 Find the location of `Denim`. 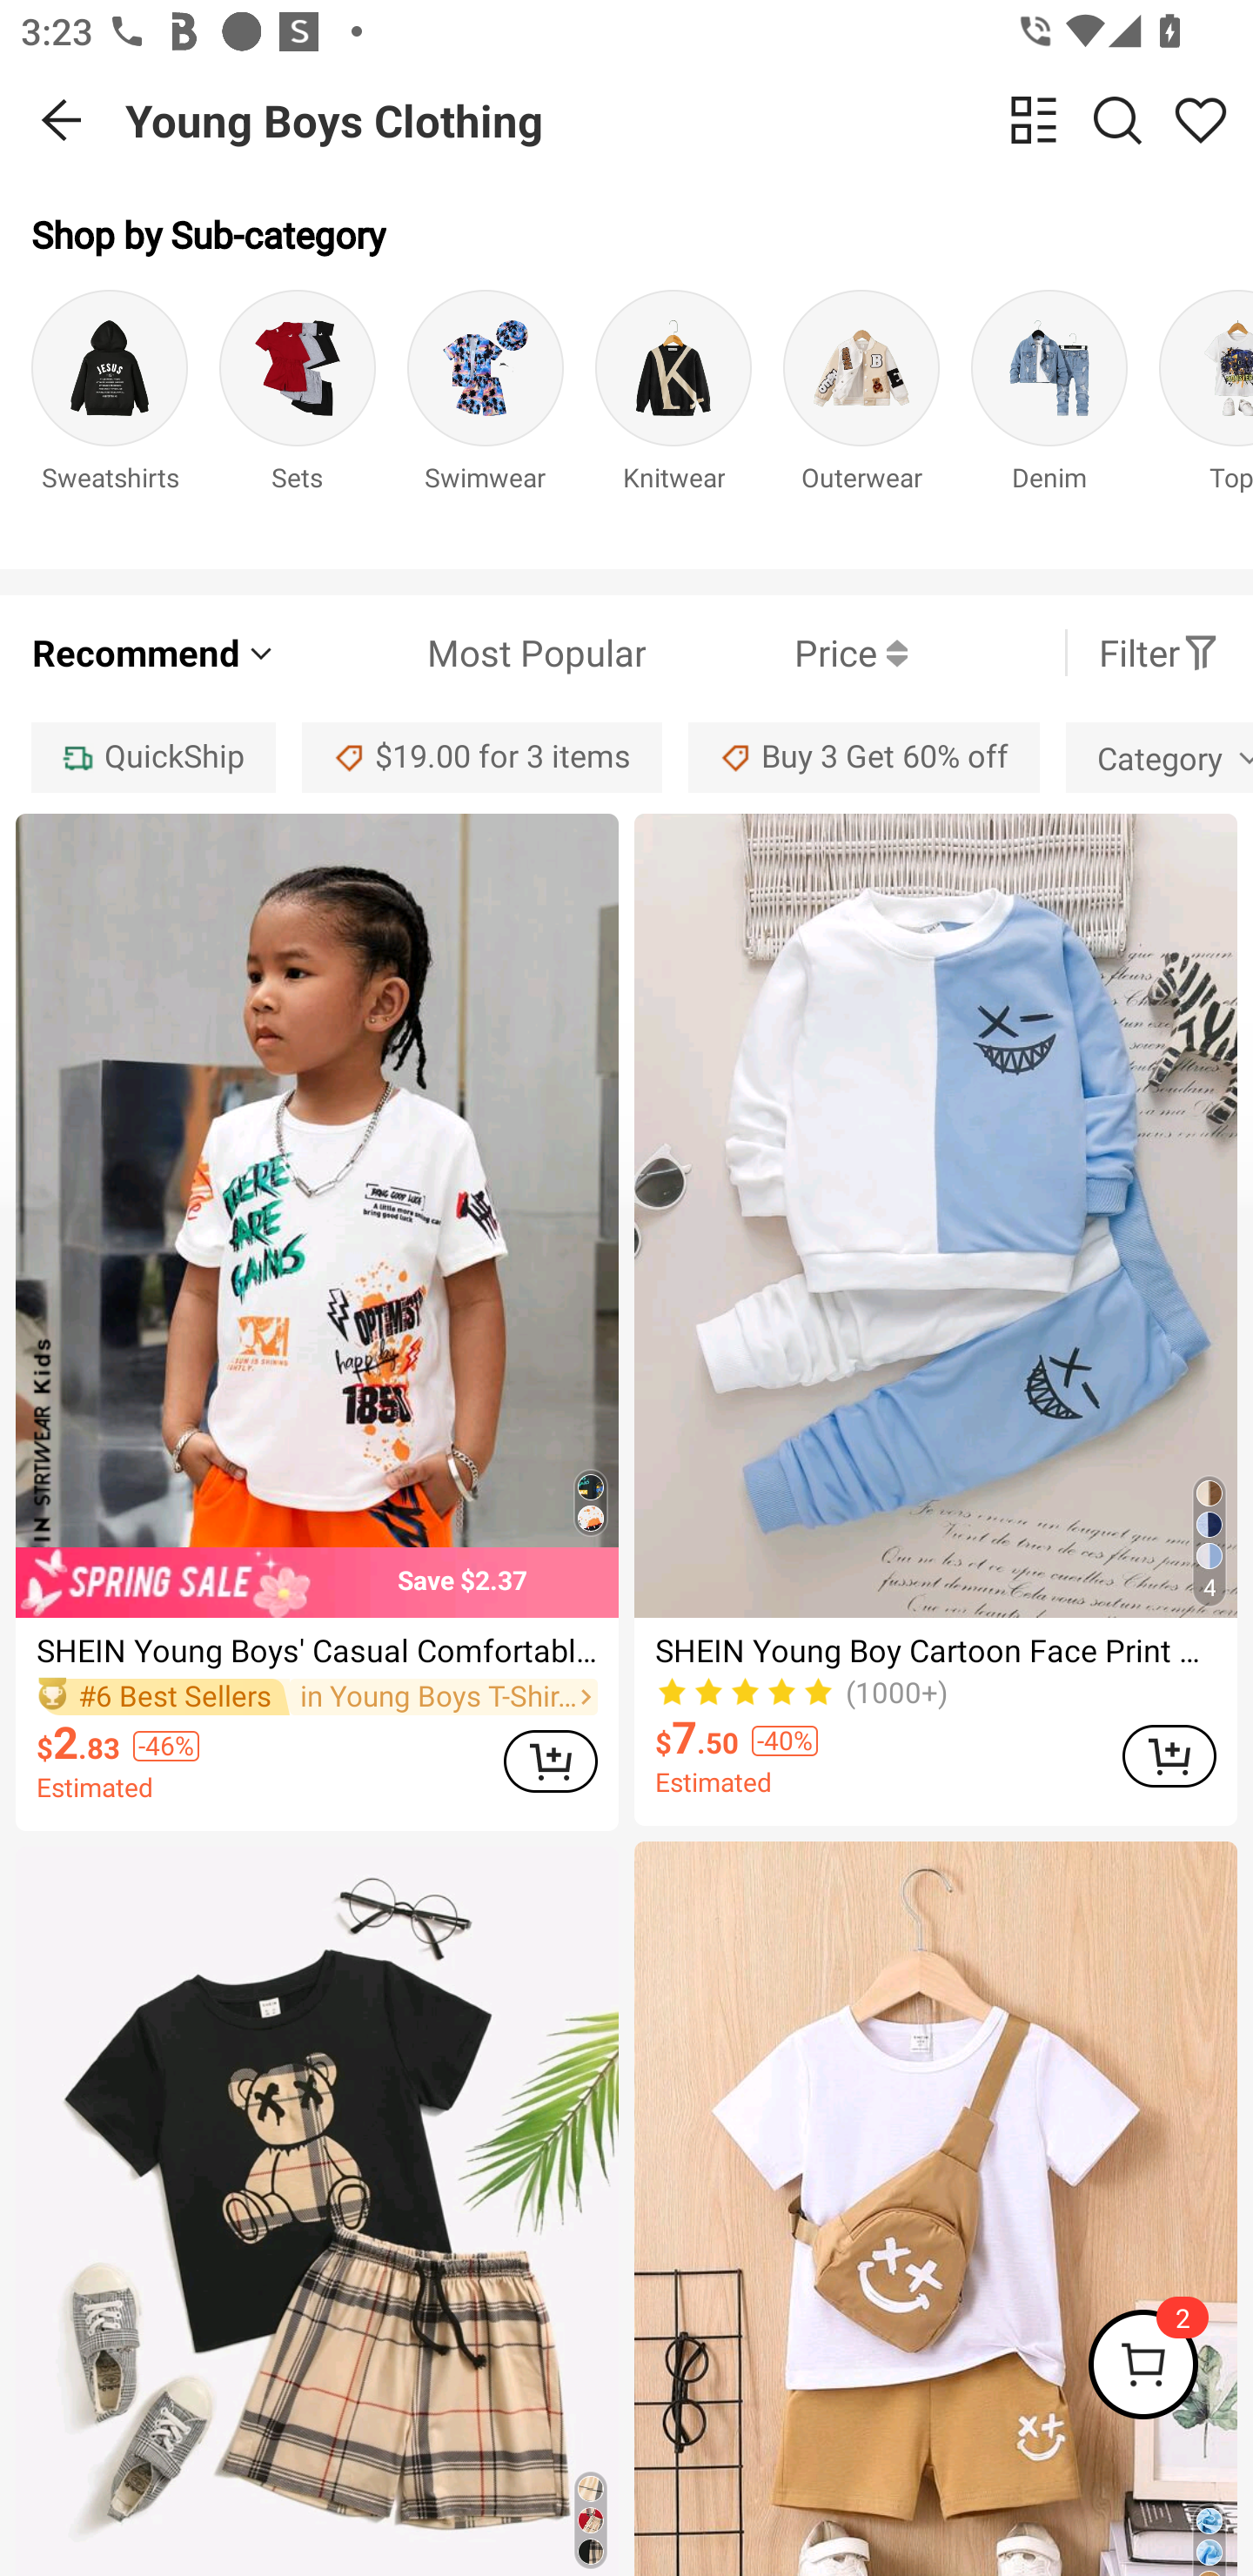

Denim is located at coordinates (1049, 413).